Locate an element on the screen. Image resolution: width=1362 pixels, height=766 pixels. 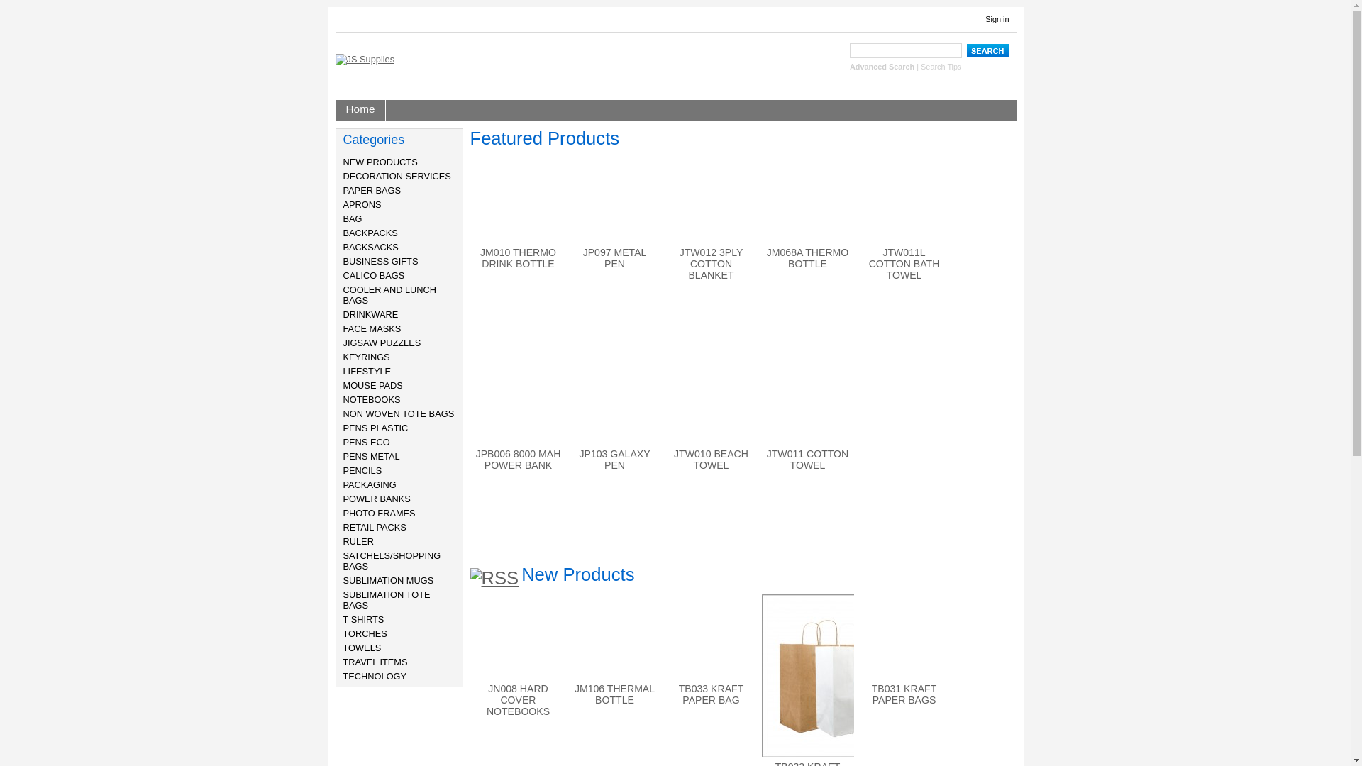
PAPER BAGS is located at coordinates (372, 190).